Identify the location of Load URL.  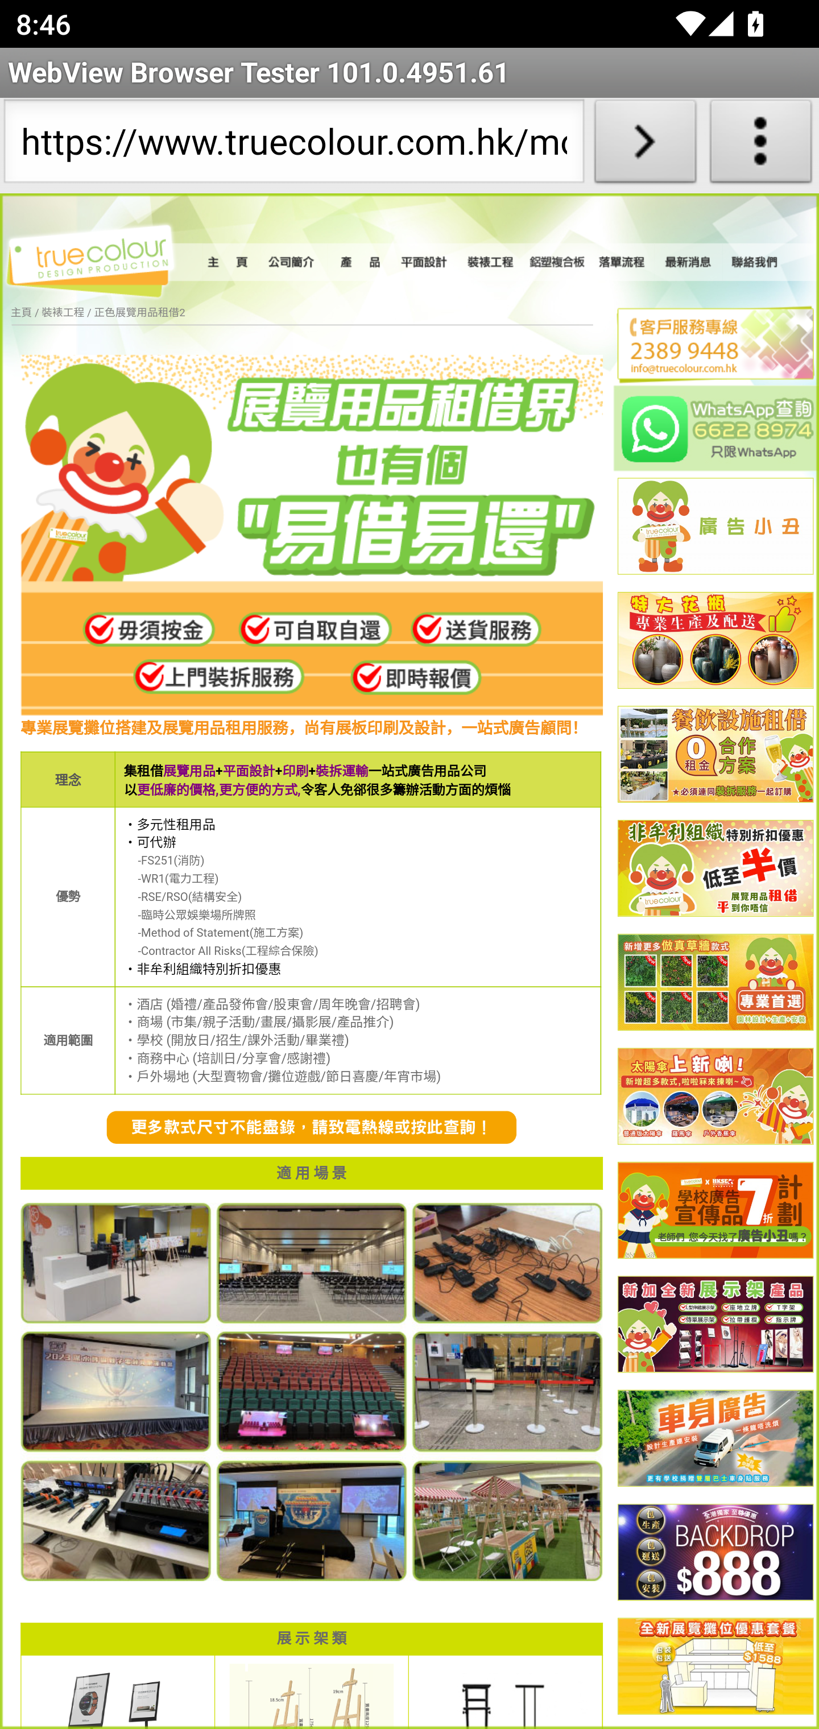
(645, 146).